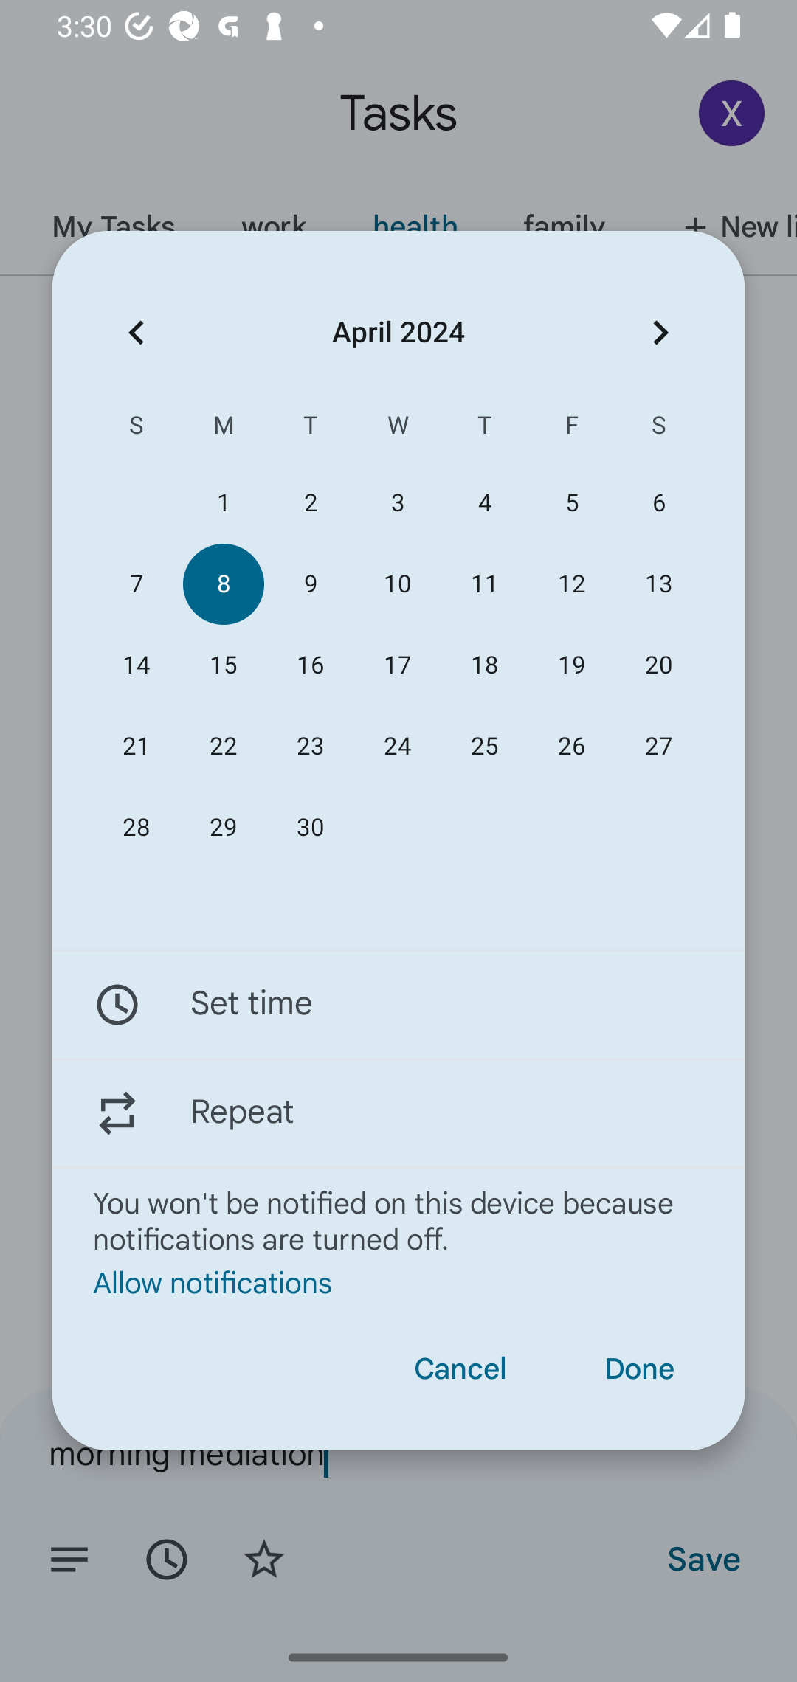 Image resolution: width=797 pixels, height=1682 pixels. What do you see at coordinates (658, 503) in the screenshot?
I see `6 06 April 2024` at bounding box center [658, 503].